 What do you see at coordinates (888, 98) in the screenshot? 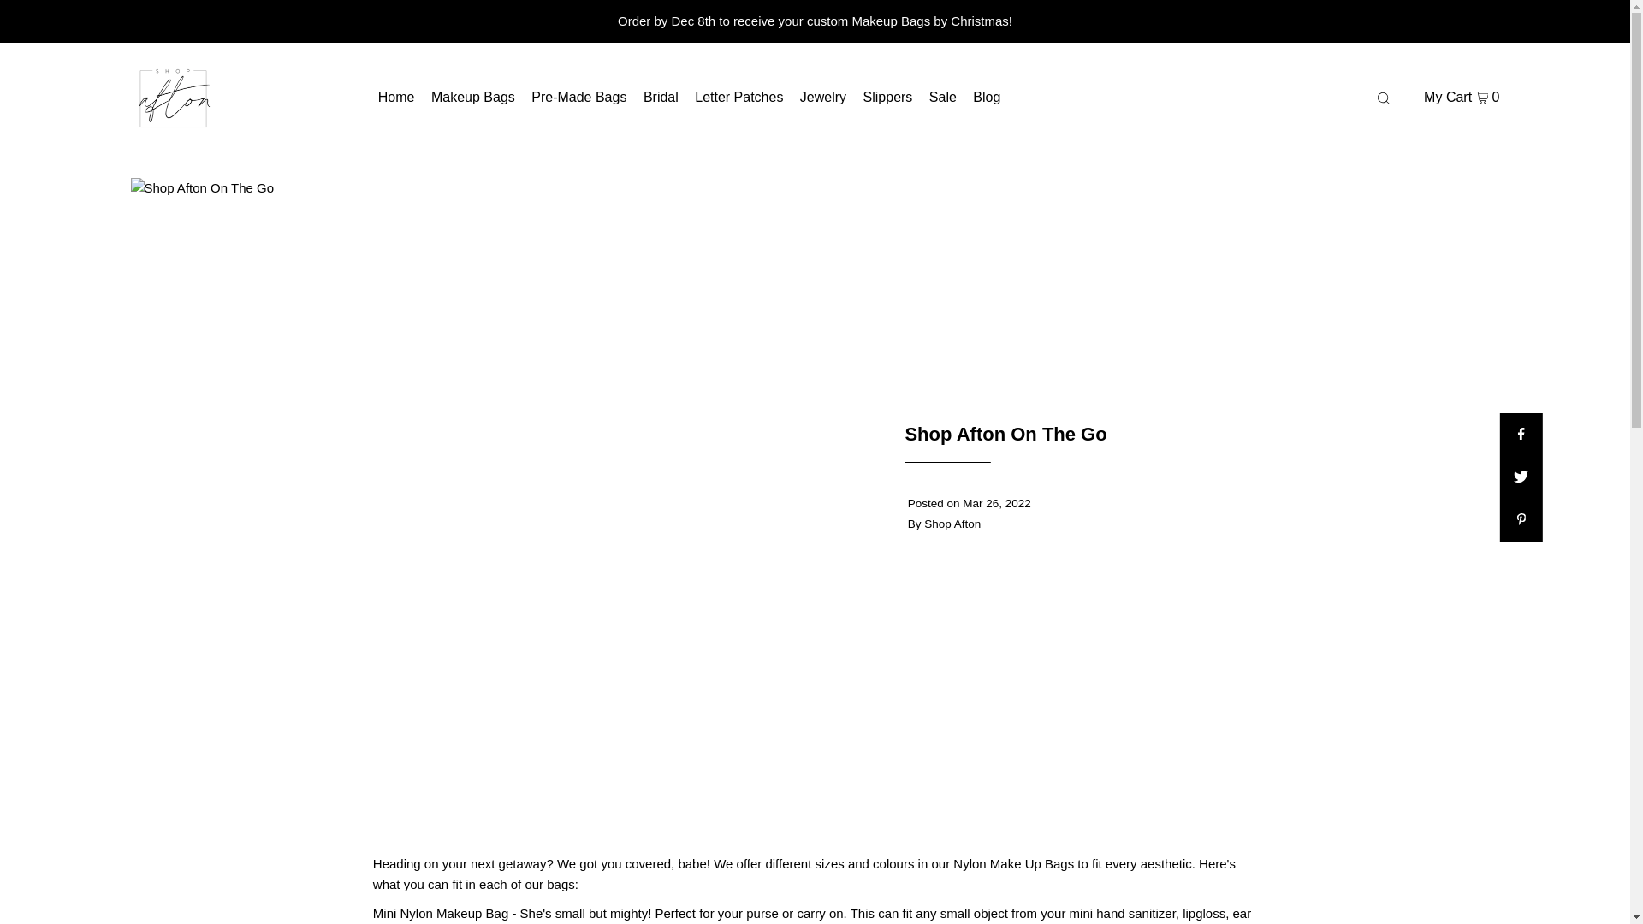
I see `Slippers` at bounding box center [888, 98].